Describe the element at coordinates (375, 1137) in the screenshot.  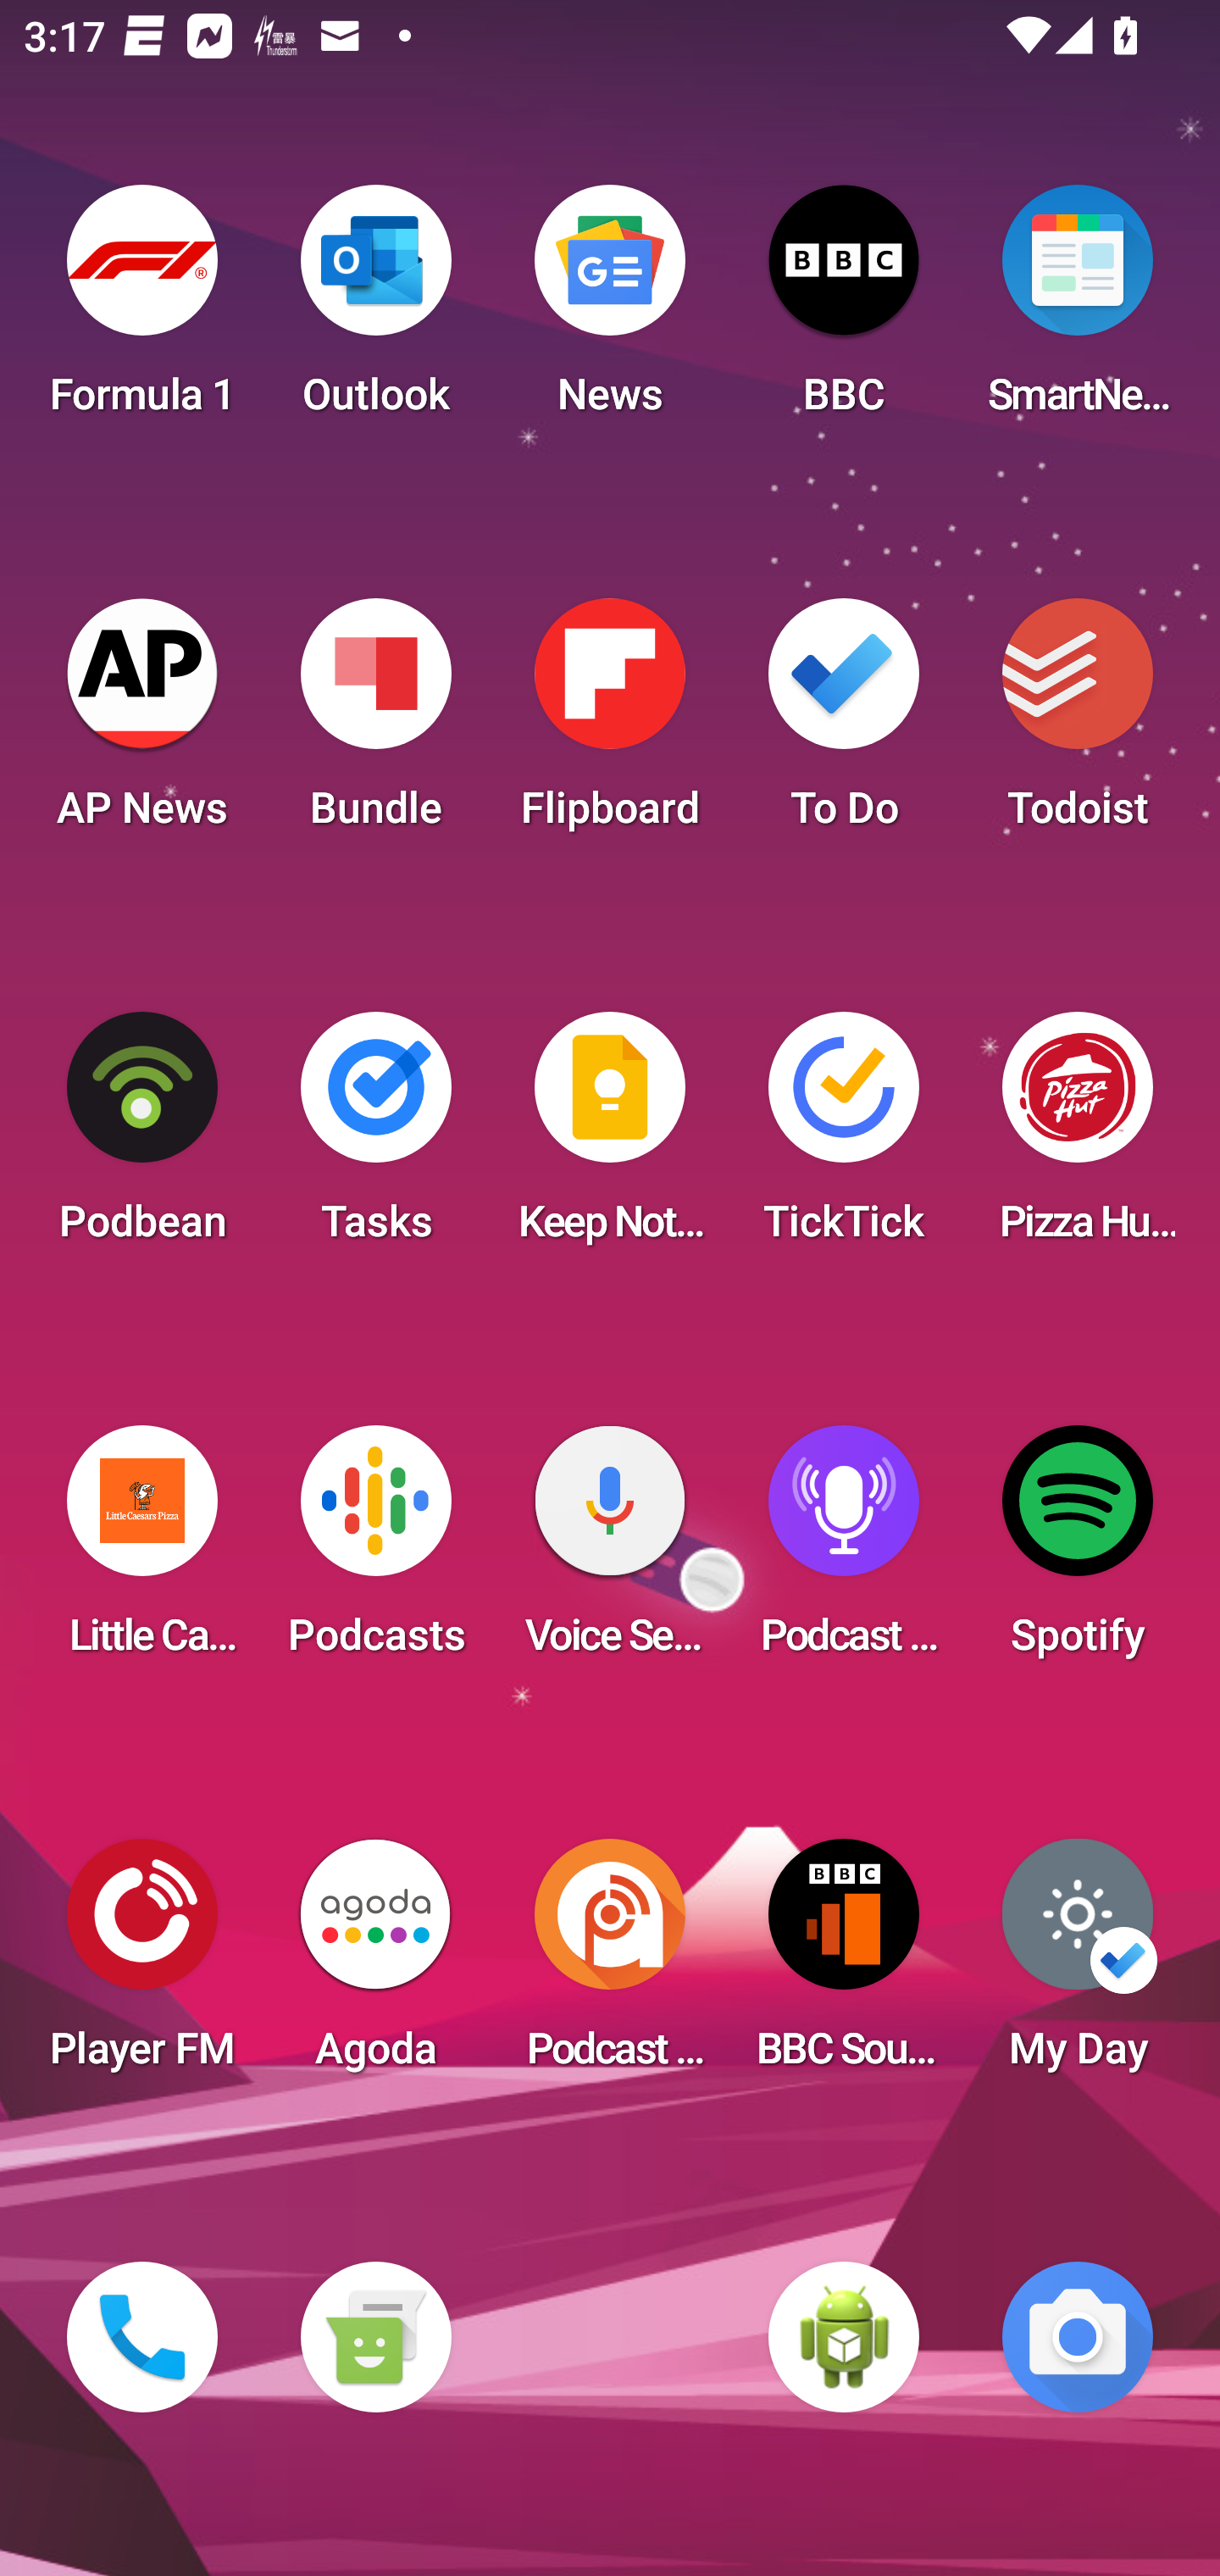
I see `Tasks` at that location.